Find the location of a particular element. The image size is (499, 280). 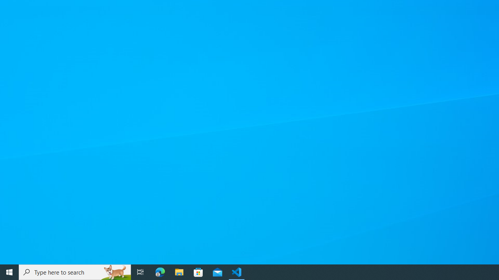

Start is located at coordinates (9, 272).